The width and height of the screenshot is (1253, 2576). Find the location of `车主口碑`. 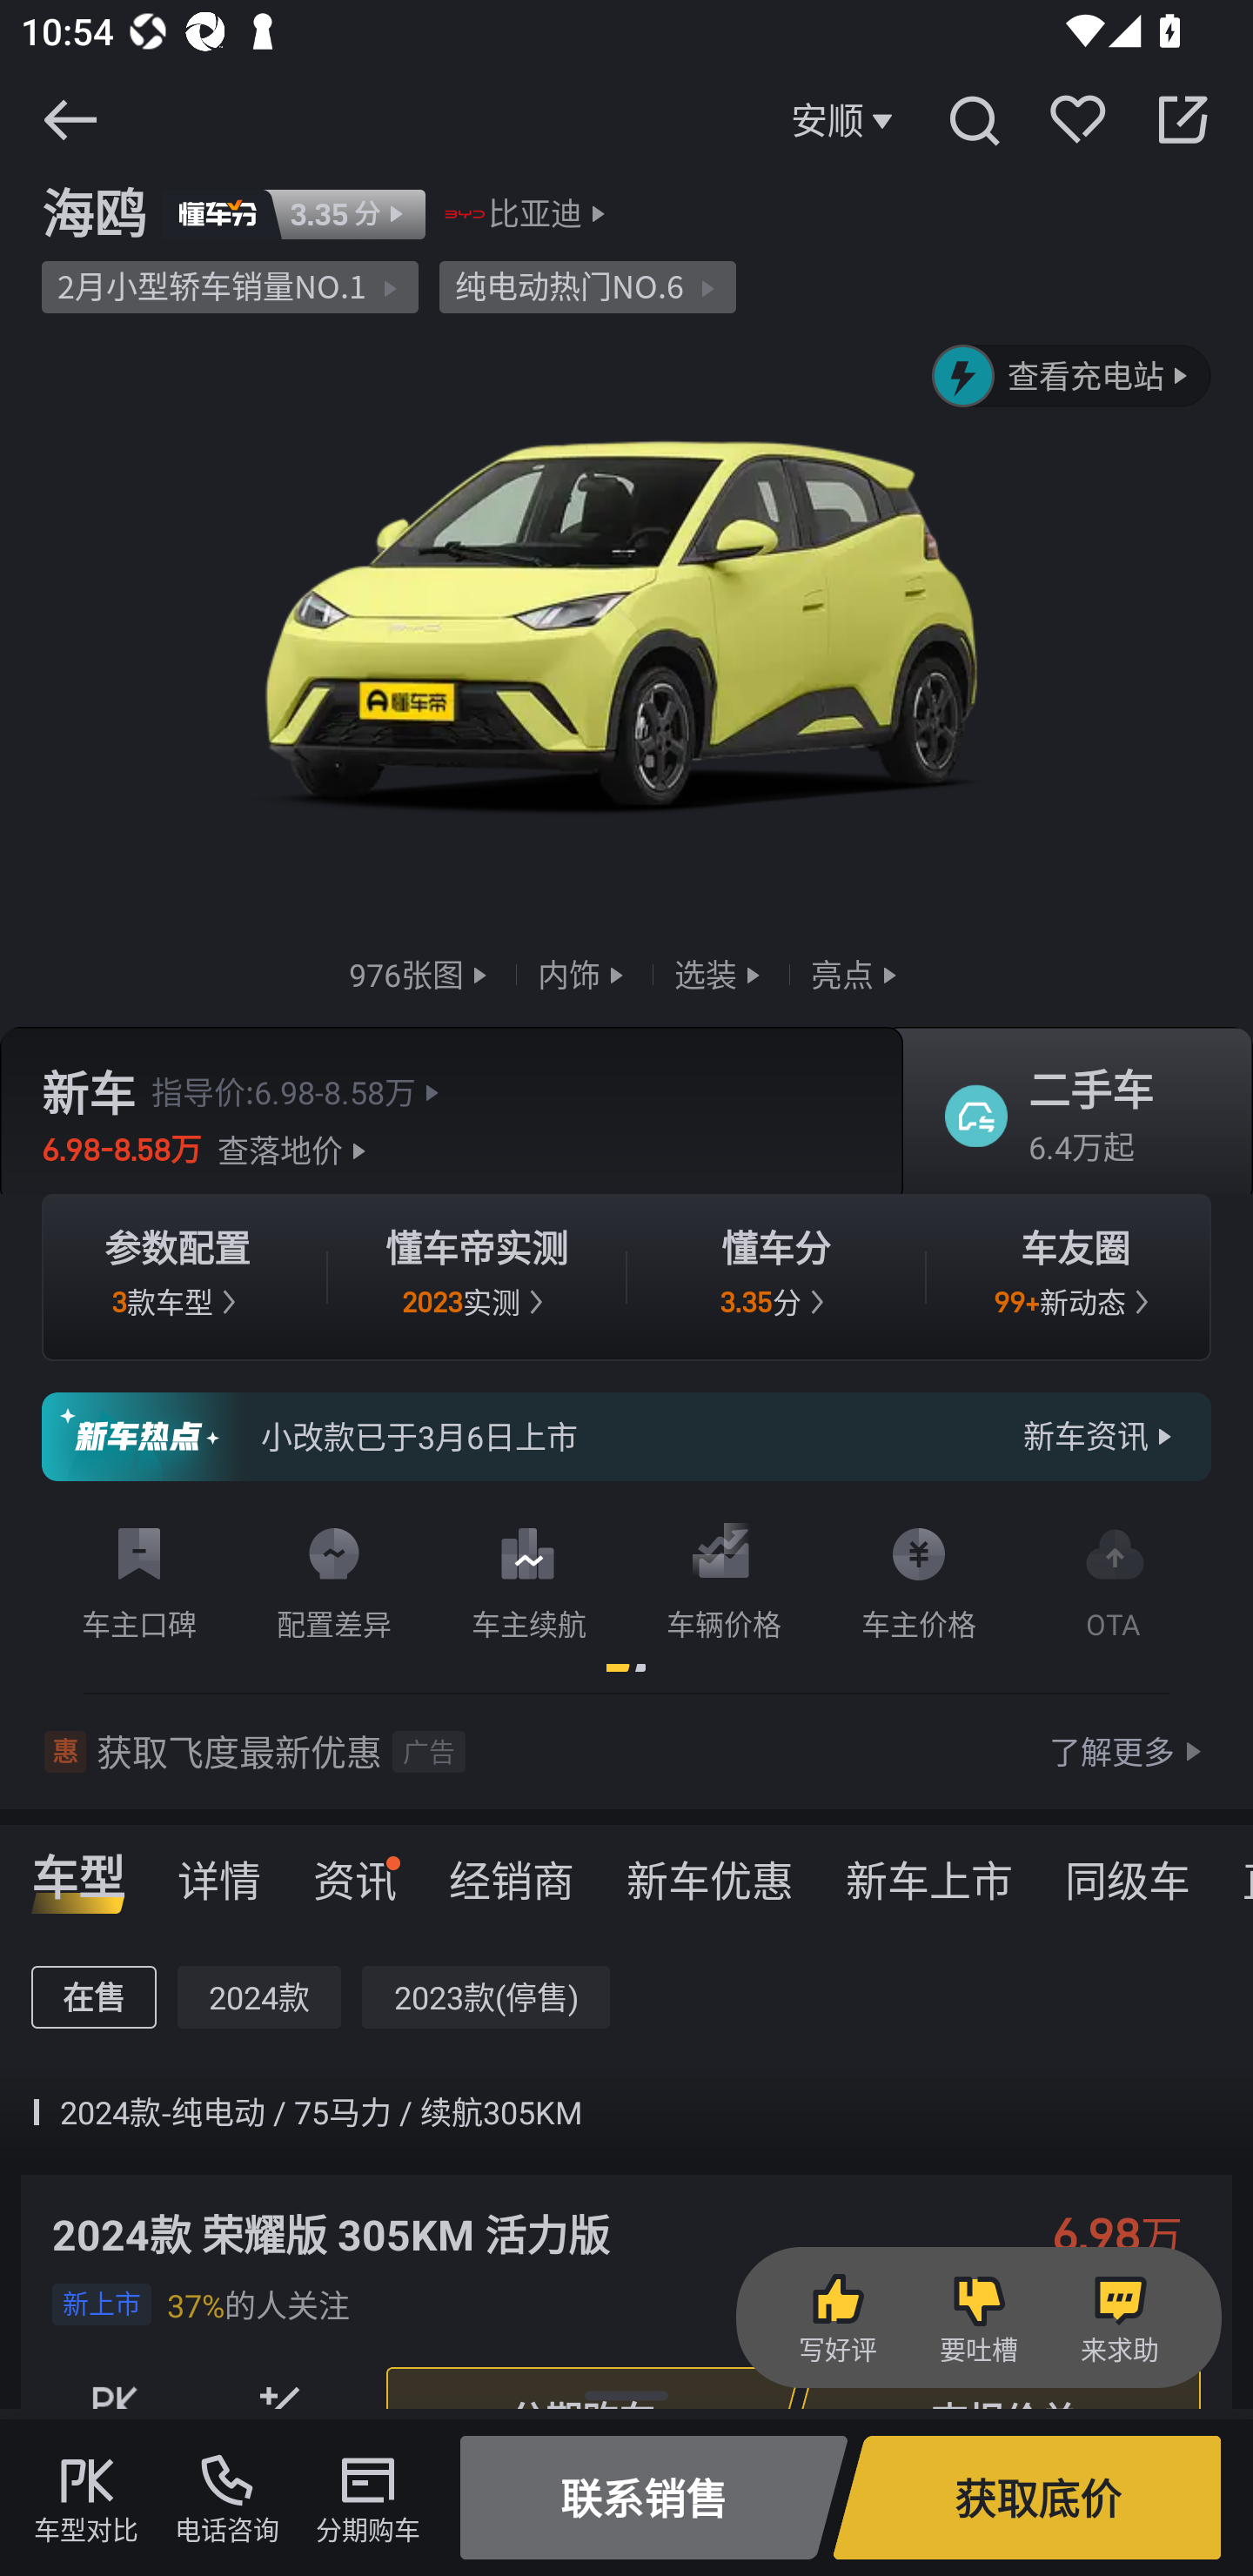

车主口碑 is located at coordinates (139, 1577).